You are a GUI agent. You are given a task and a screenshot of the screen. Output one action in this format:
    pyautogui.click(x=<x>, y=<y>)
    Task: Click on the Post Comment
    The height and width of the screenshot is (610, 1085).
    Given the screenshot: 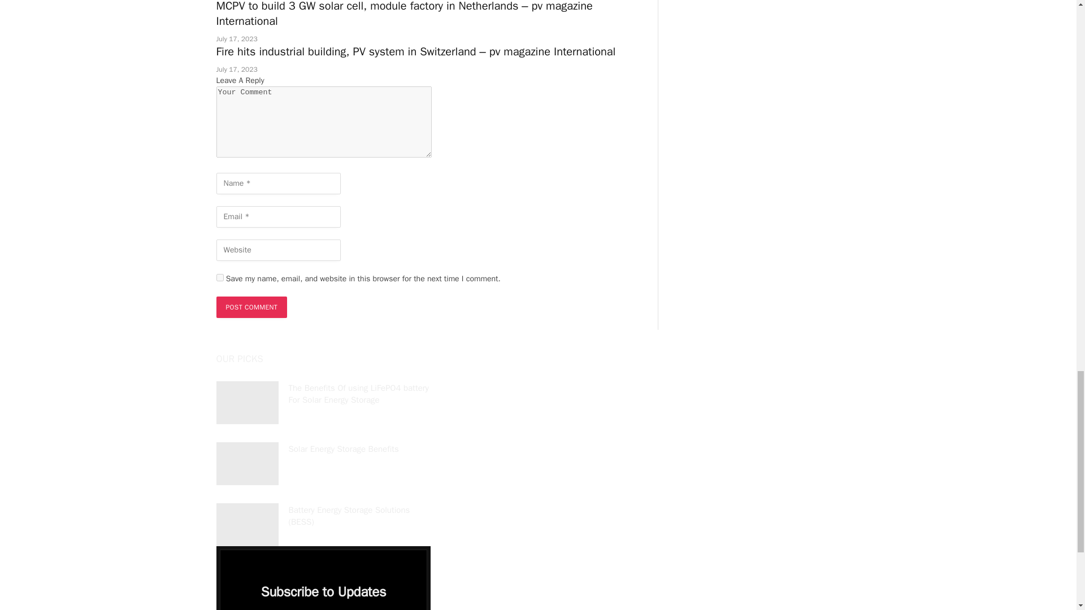 What is the action you would take?
    pyautogui.click(x=251, y=307)
    